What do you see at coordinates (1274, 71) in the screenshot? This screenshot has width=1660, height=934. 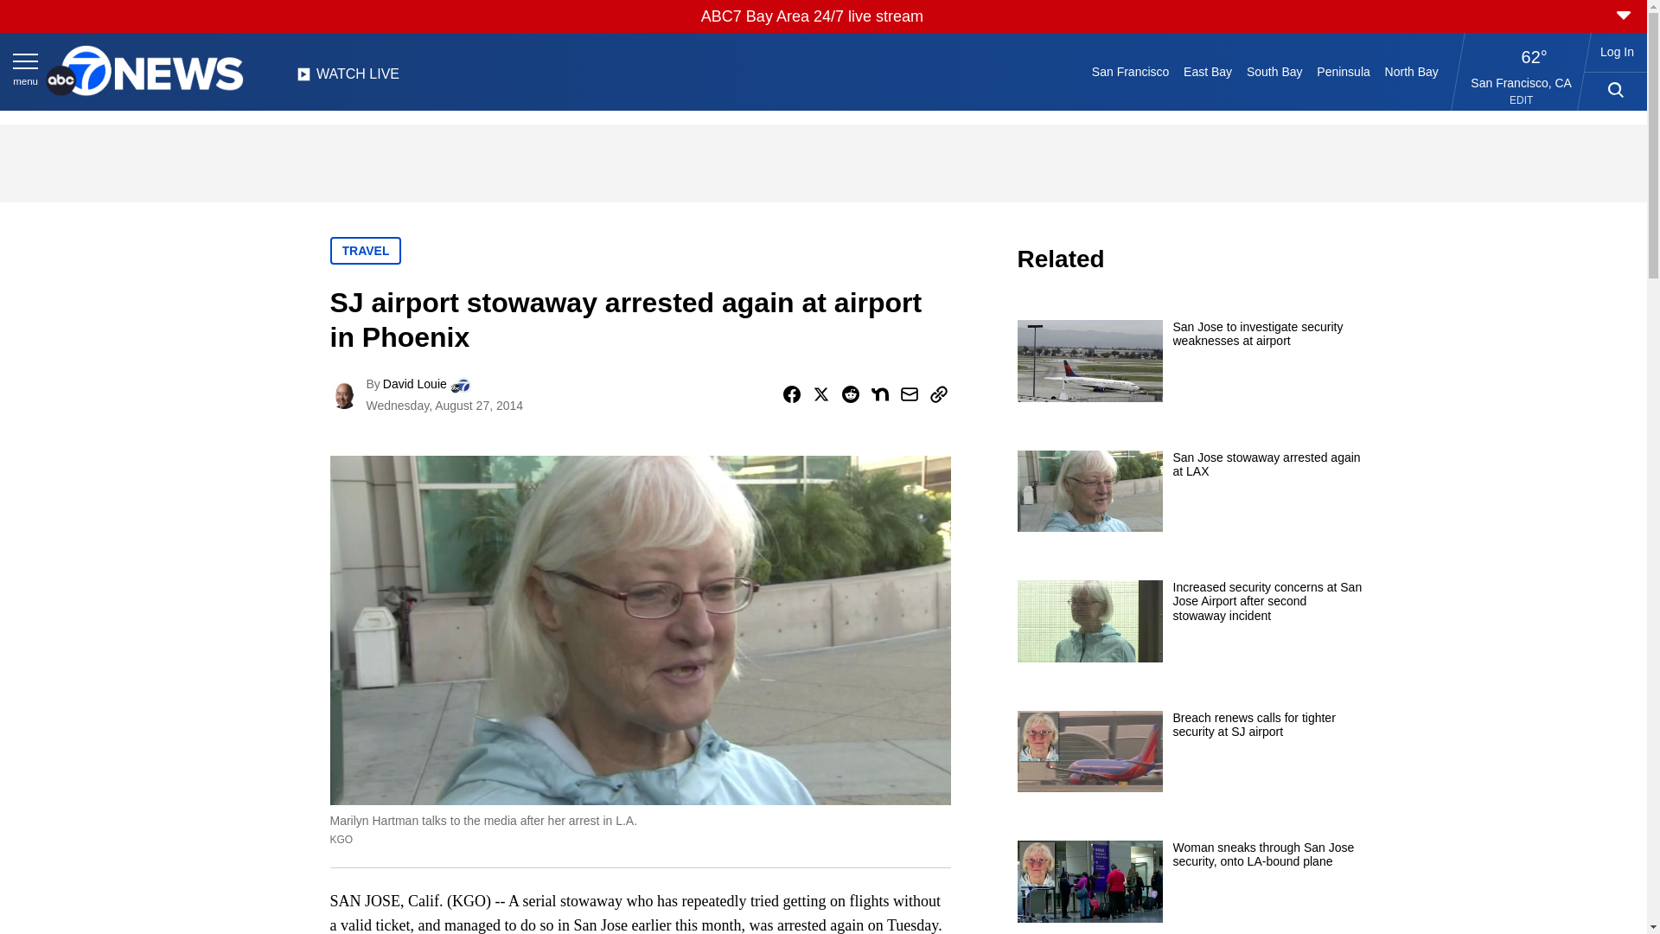 I see `South Bay` at bounding box center [1274, 71].